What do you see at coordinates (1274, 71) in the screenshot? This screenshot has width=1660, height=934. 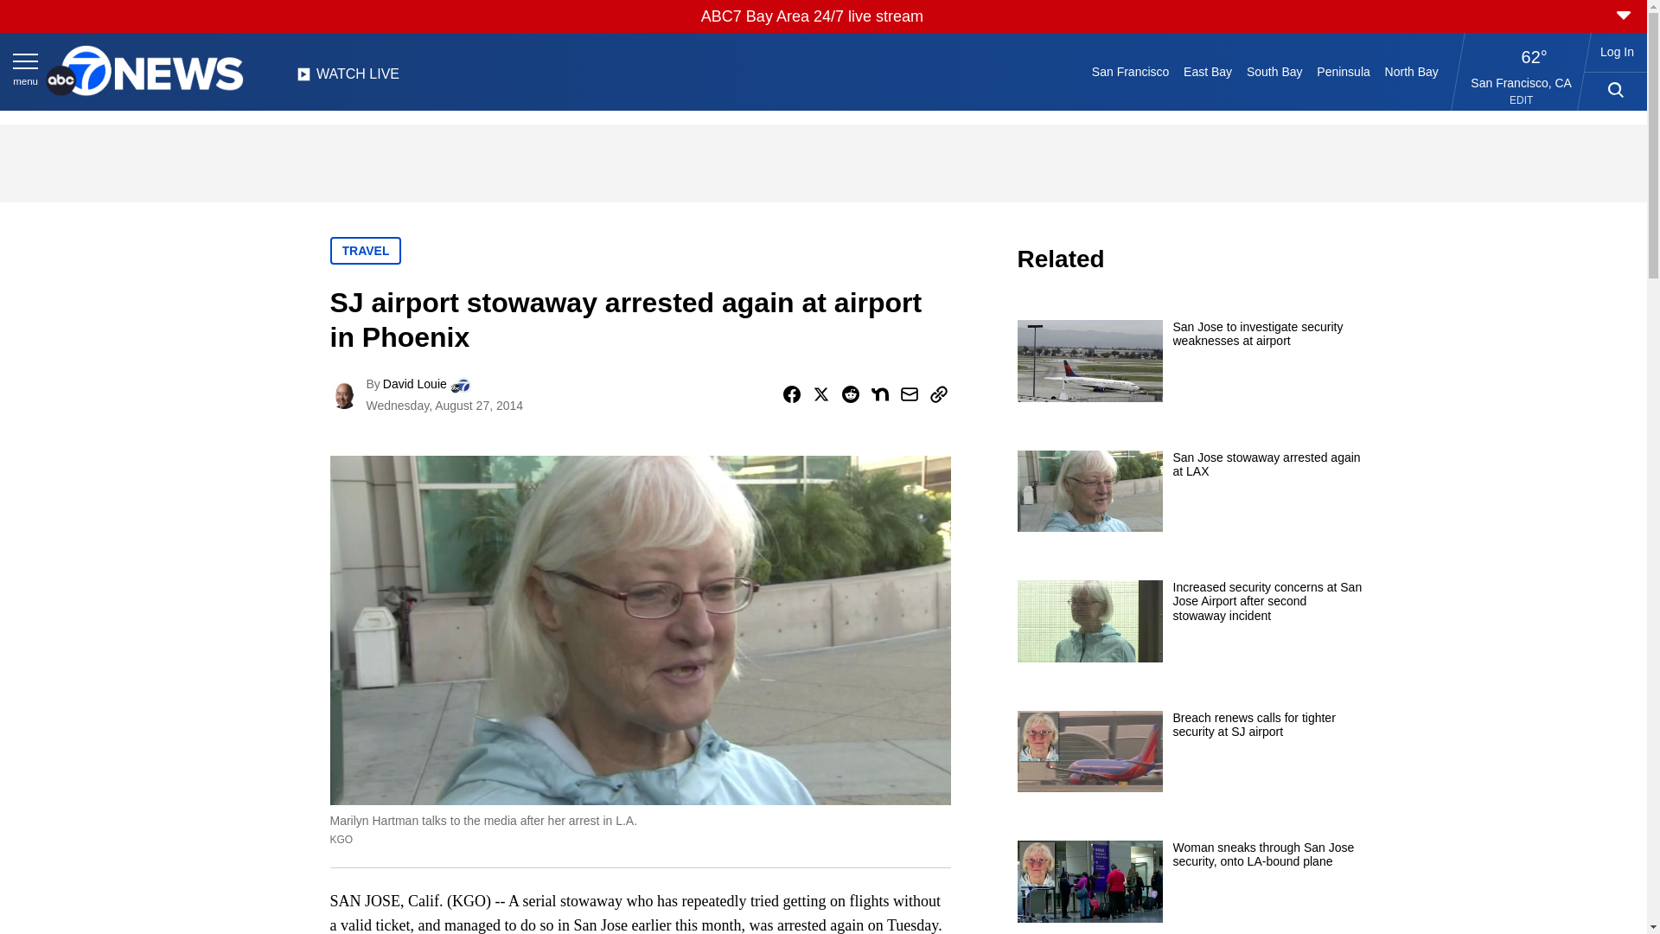 I see `South Bay` at bounding box center [1274, 71].